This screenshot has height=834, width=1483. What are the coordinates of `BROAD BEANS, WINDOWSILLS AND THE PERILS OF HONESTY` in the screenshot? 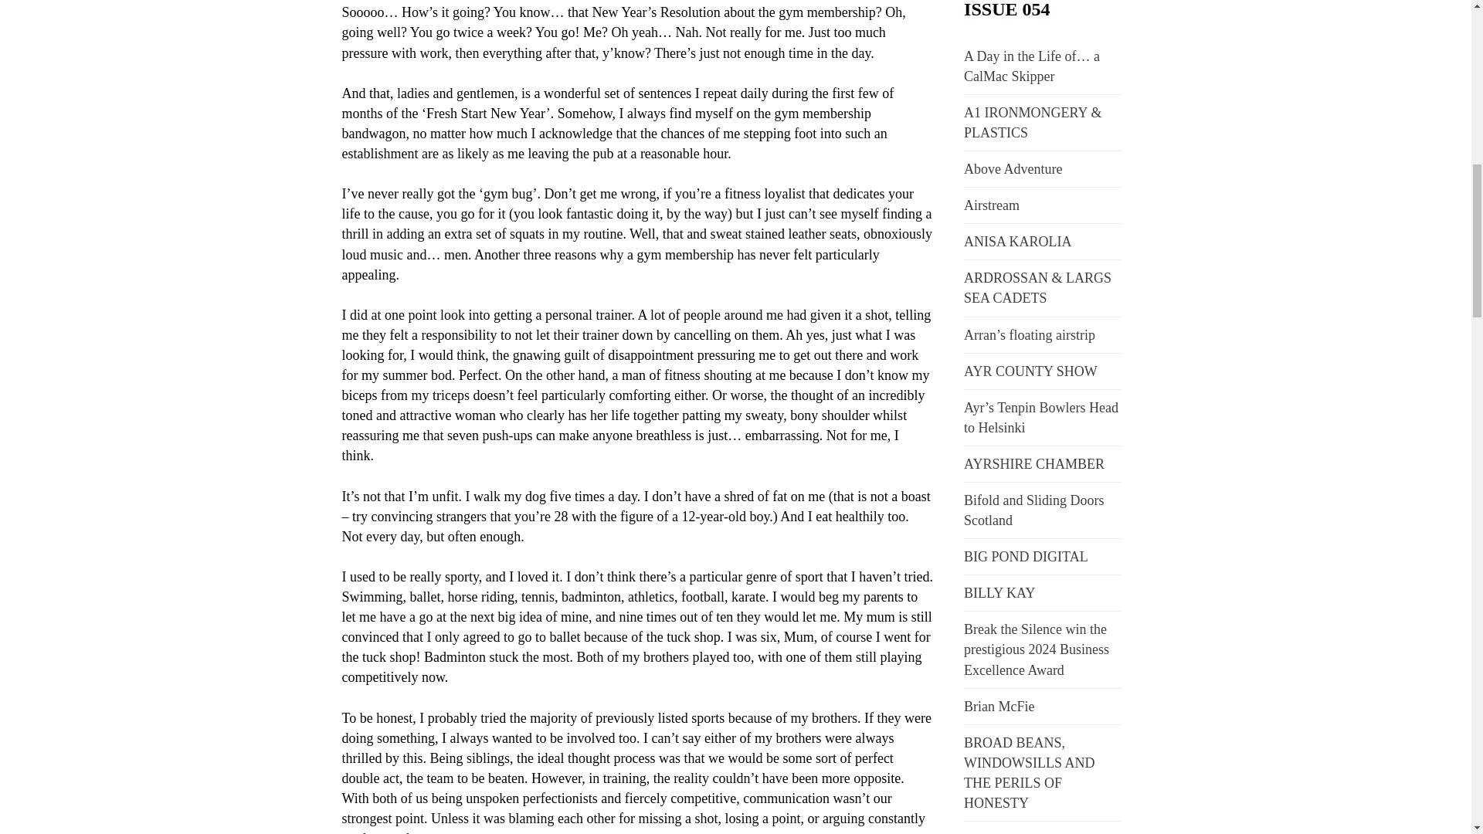 It's located at (1029, 772).